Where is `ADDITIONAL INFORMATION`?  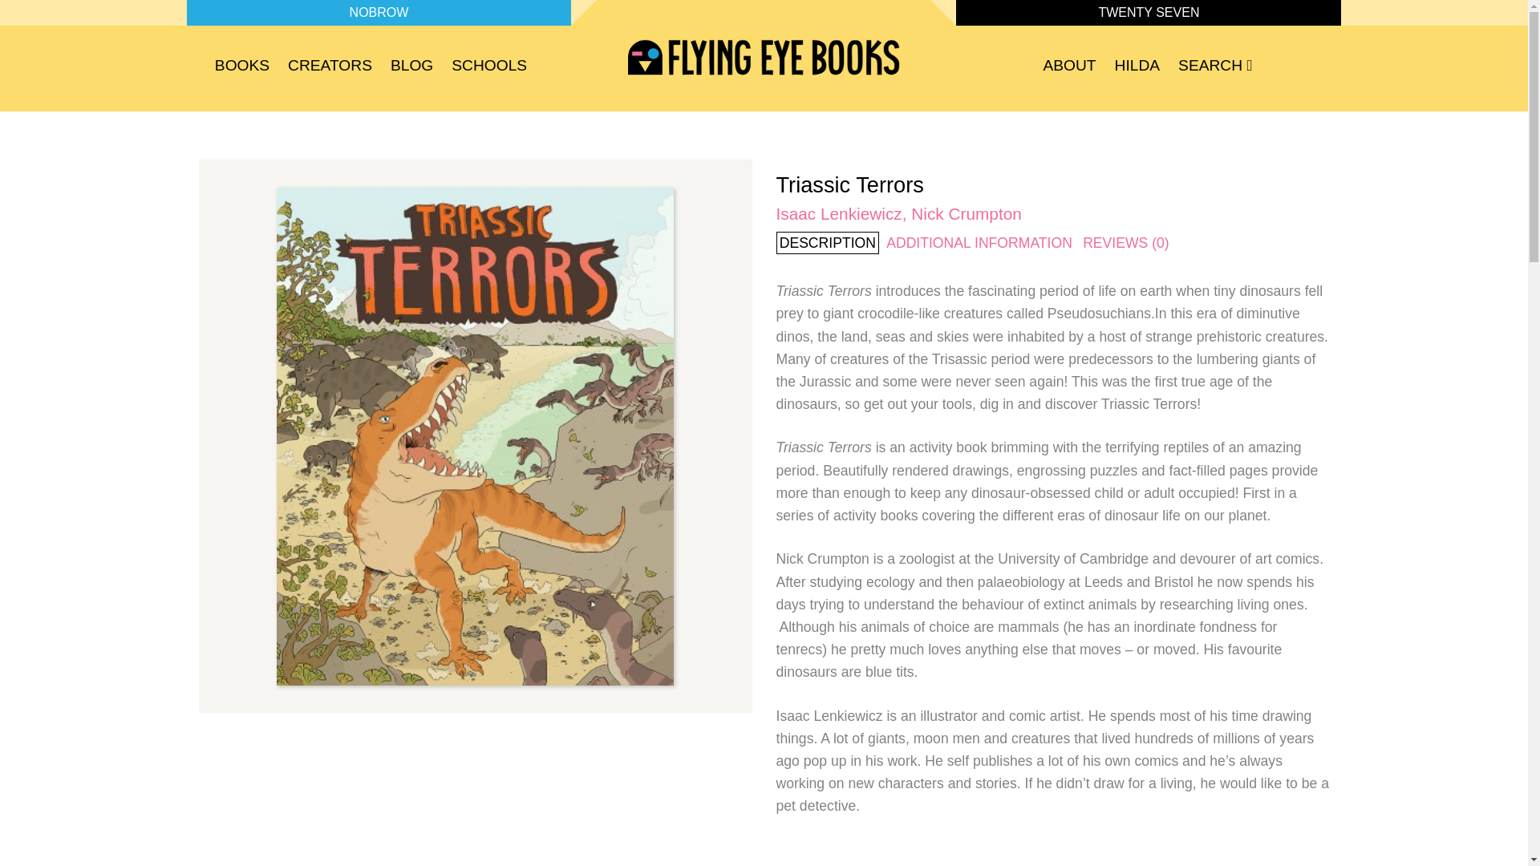 ADDITIONAL INFORMATION is located at coordinates (979, 243).